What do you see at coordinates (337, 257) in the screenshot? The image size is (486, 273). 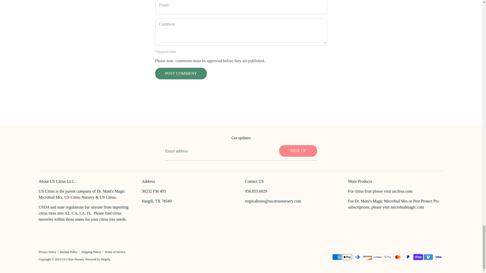 I see `American Express` at bounding box center [337, 257].